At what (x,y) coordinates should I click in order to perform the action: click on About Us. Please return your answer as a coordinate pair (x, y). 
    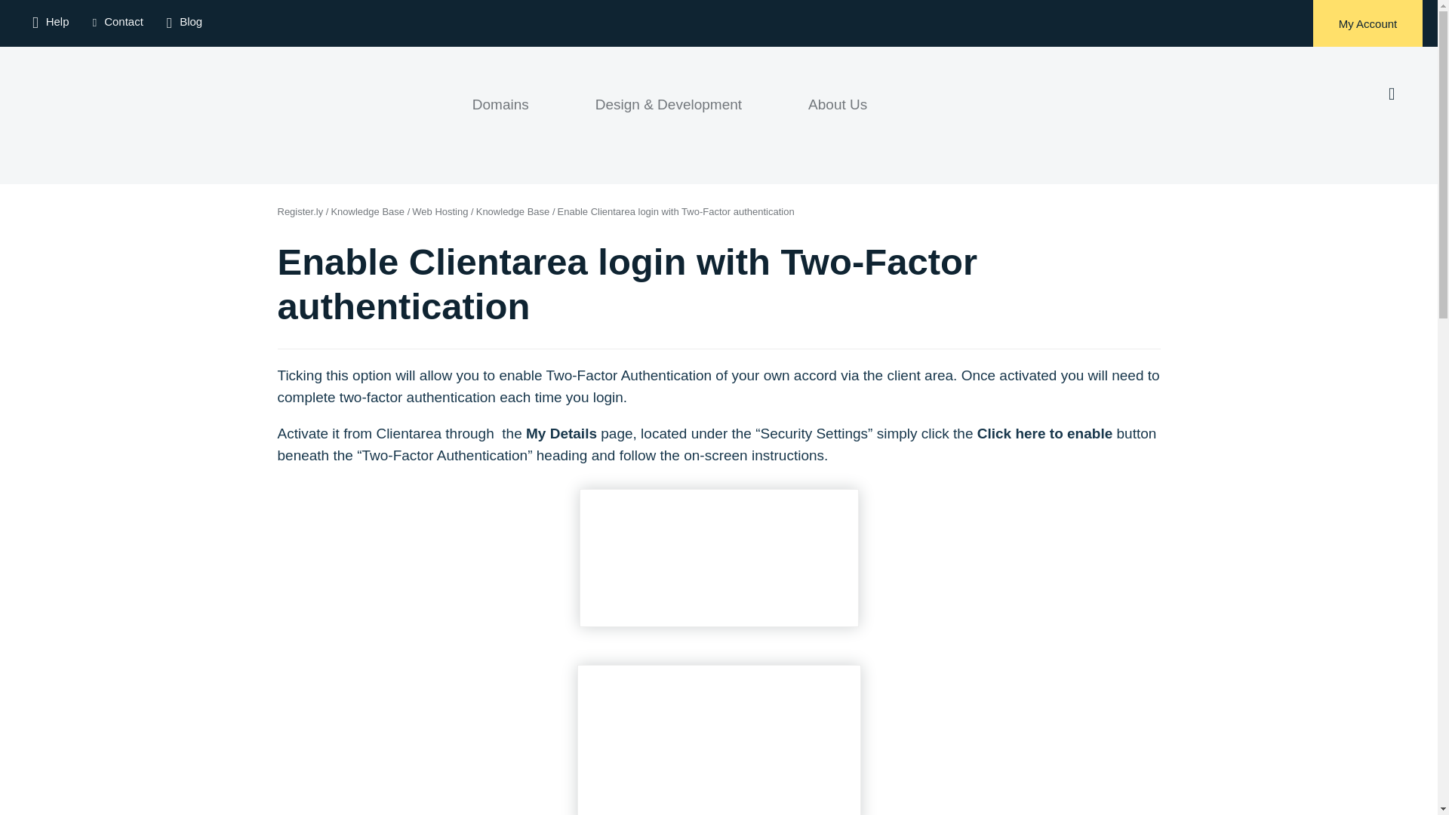
    Looking at the image, I should click on (838, 121).